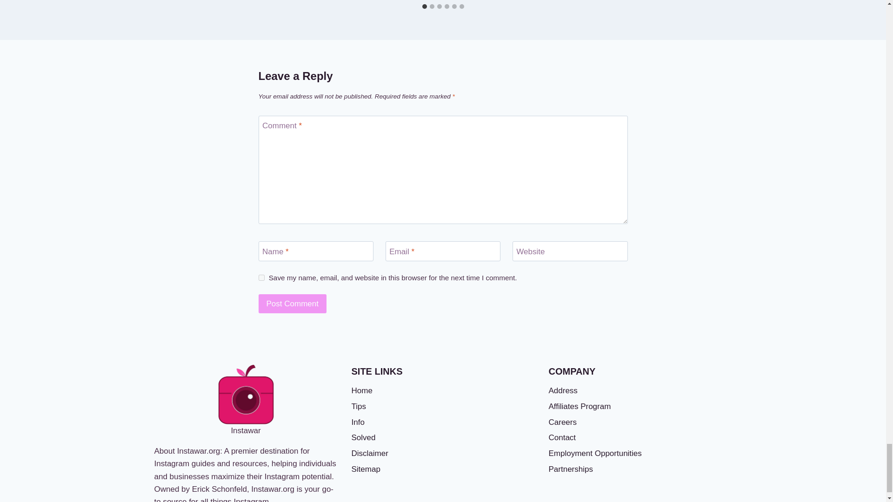 This screenshot has height=502, width=893. What do you see at coordinates (293, 303) in the screenshot?
I see `Post Comment` at bounding box center [293, 303].